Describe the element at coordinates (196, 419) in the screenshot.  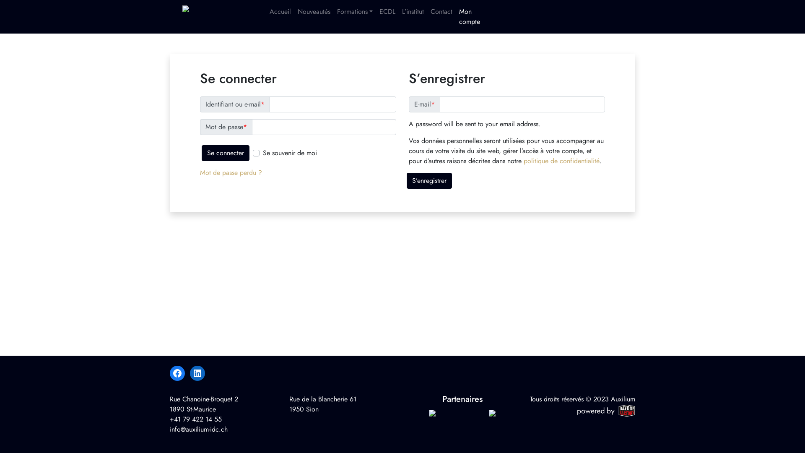
I see `+41 79 422 14 55` at that location.